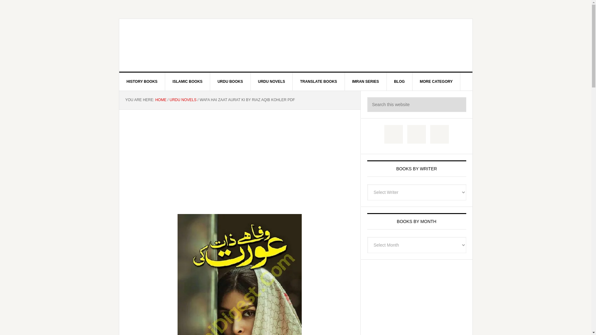 This screenshot has width=596, height=335. I want to click on HISTORY BOOKS, so click(142, 81).